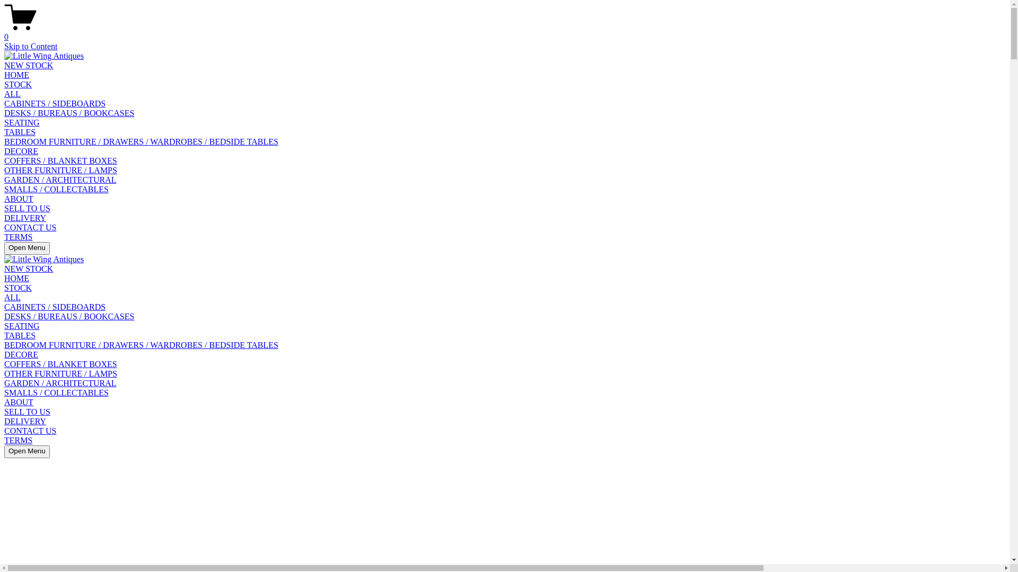 This screenshot has height=572, width=1018. Describe the element at coordinates (18, 288) in the screenshot. I see `STOCK` at that location.